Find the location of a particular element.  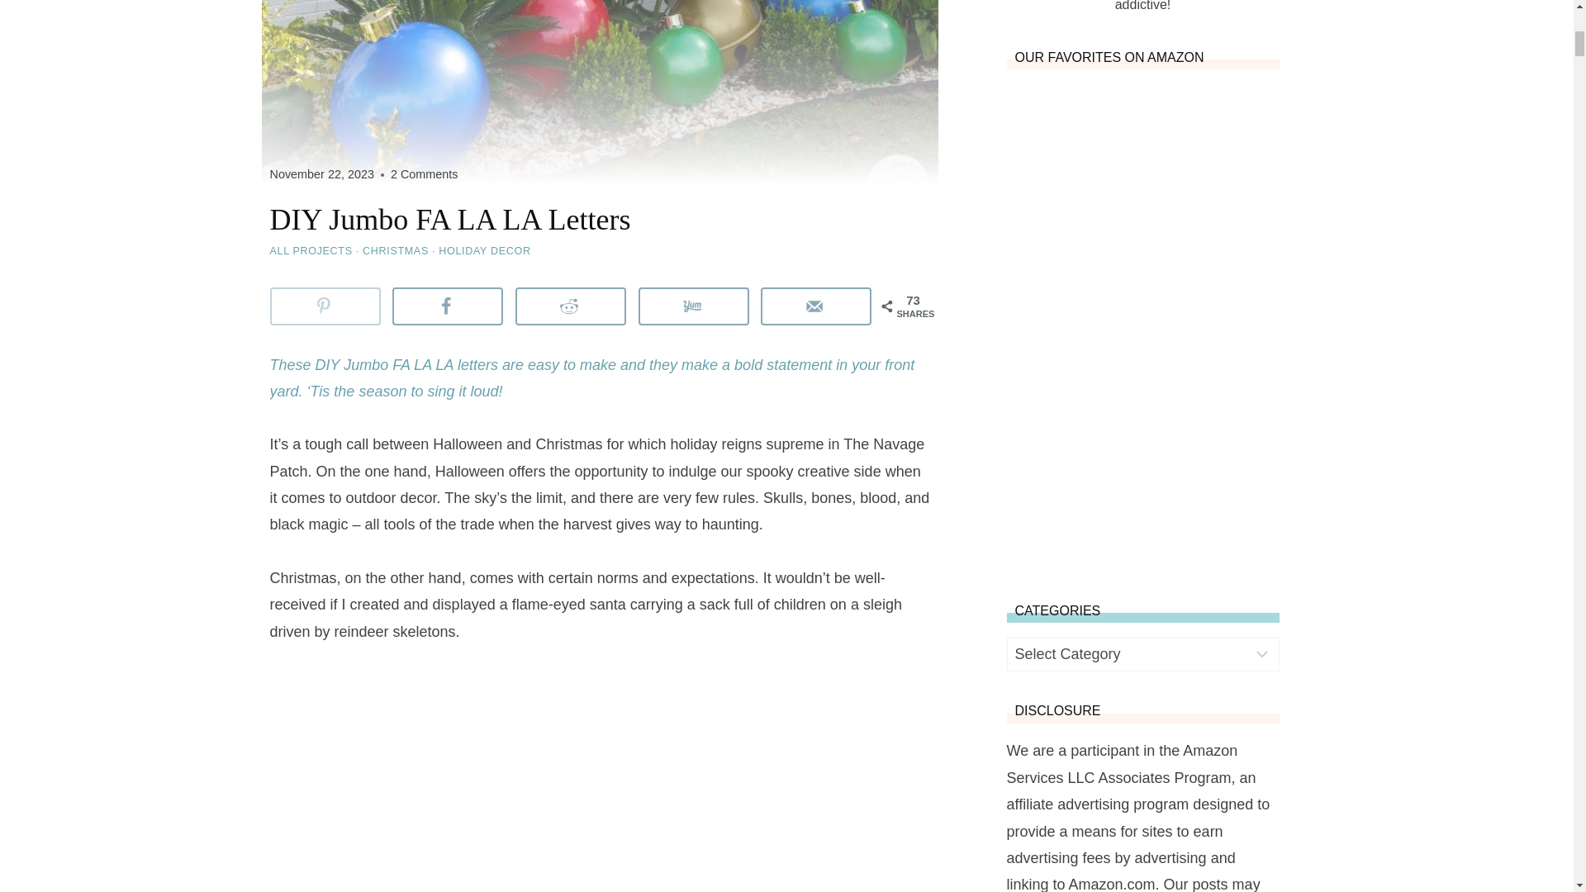

CHRISTMAS is located at coordinates (395, 251).